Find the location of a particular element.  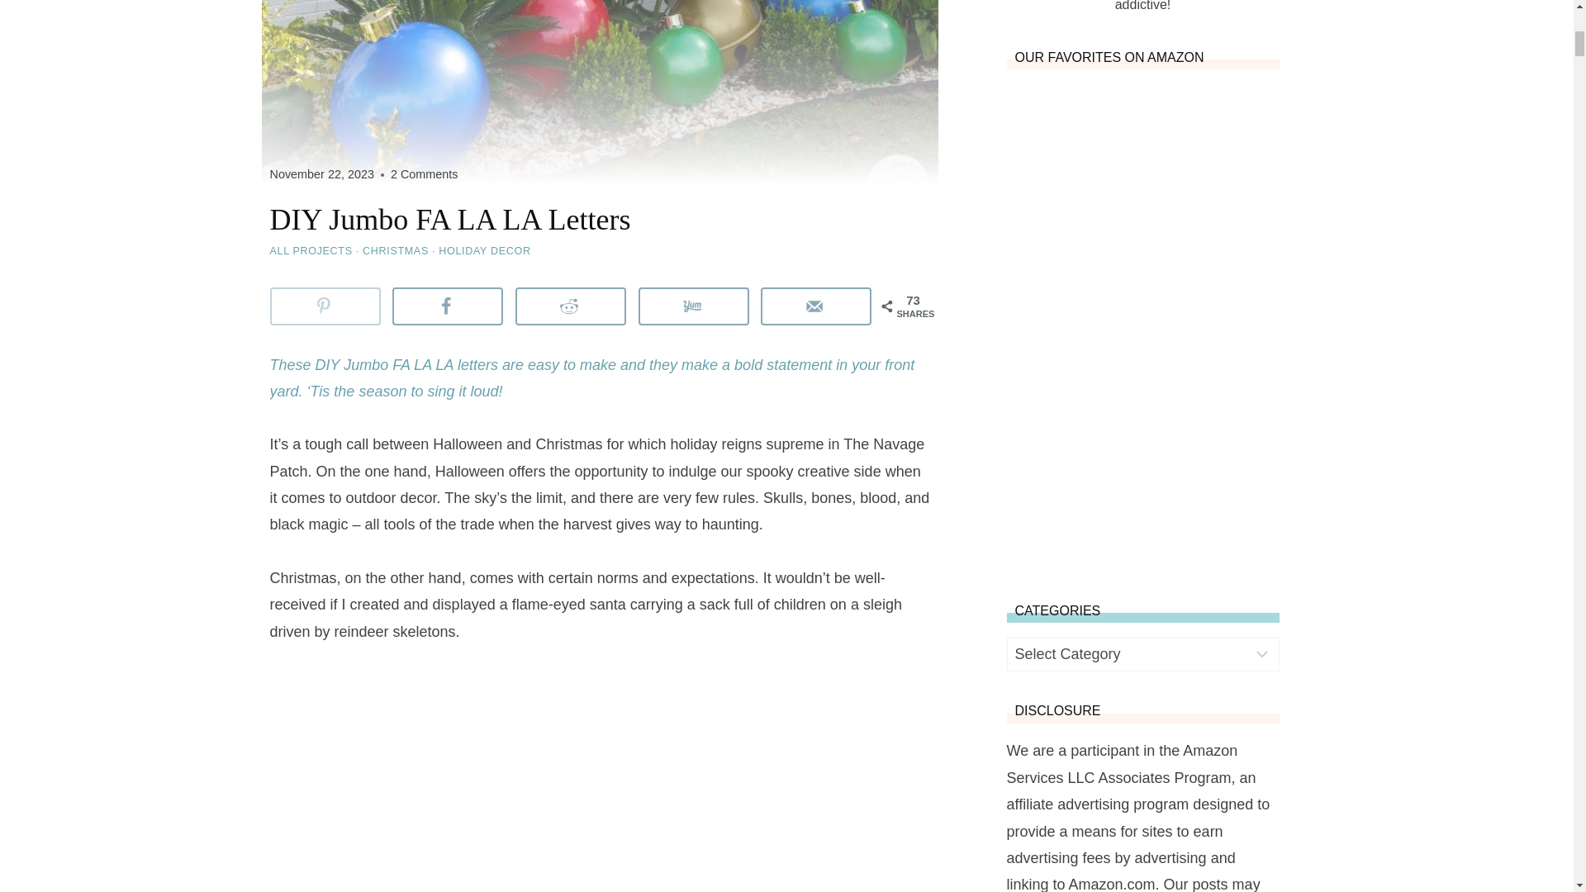

CHRISTMAS is located at coordinates (395, 251).